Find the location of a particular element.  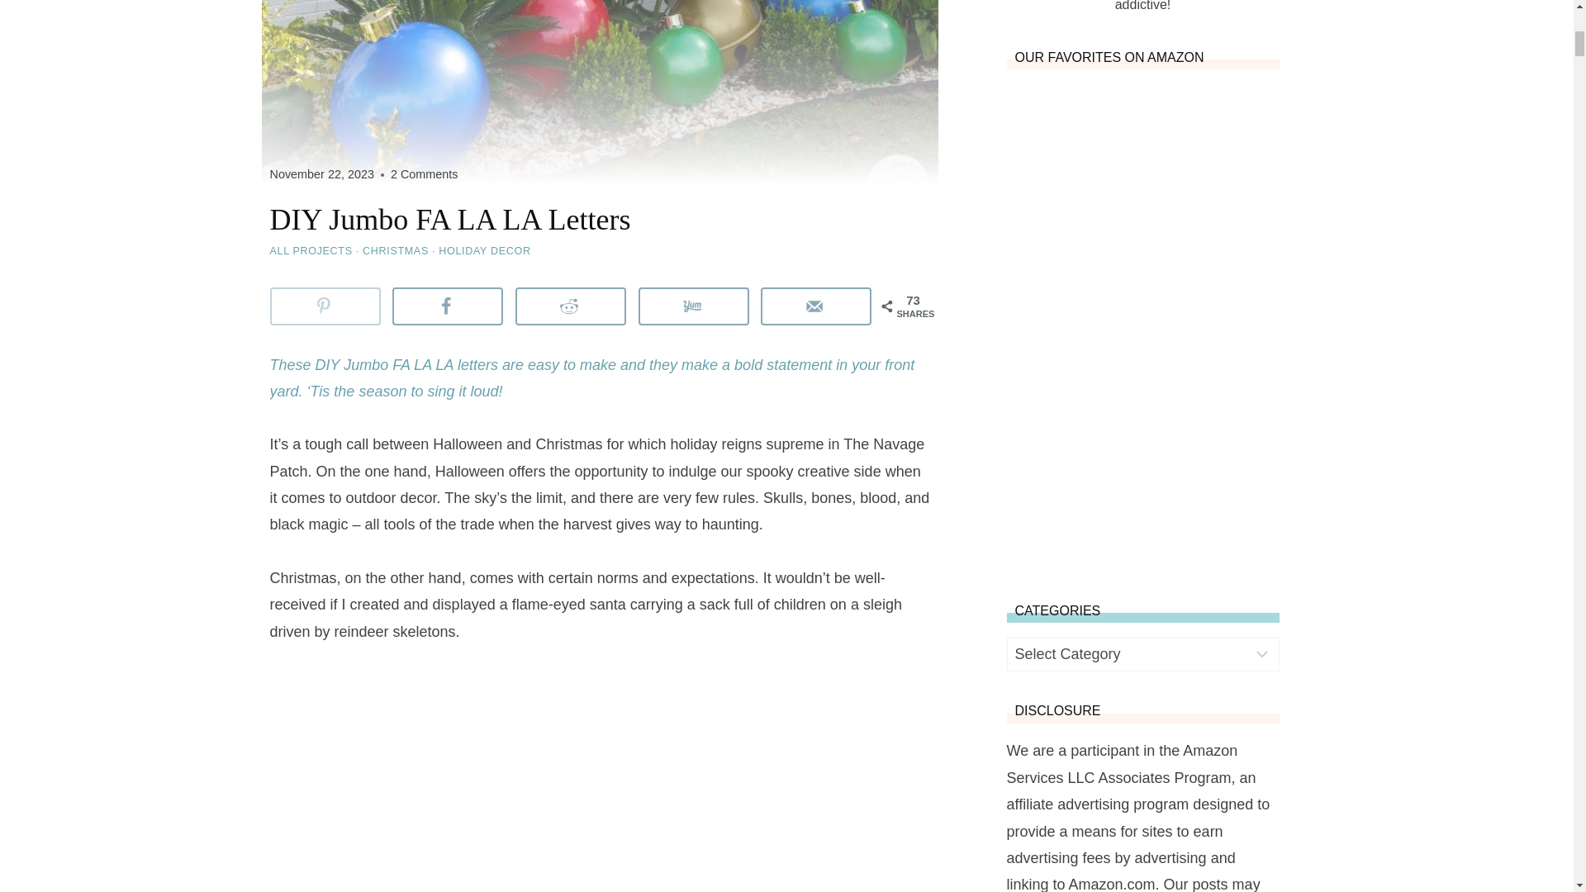

CHRISTMAS is located at coordinates (395, 251).